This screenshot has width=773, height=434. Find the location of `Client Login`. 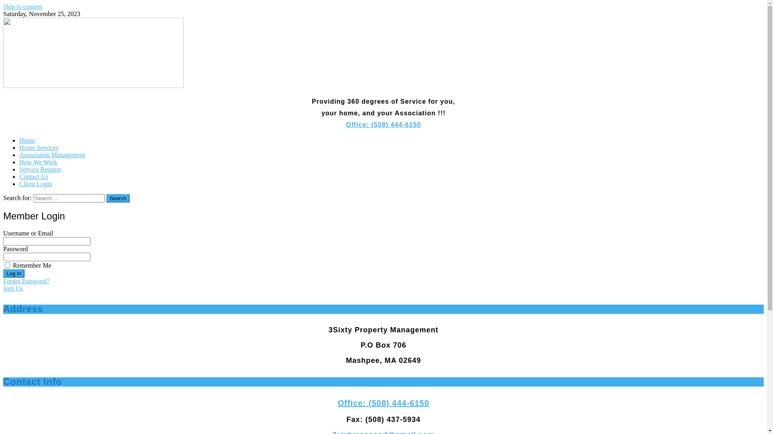

Client Login is located at coordinates (35, 184).